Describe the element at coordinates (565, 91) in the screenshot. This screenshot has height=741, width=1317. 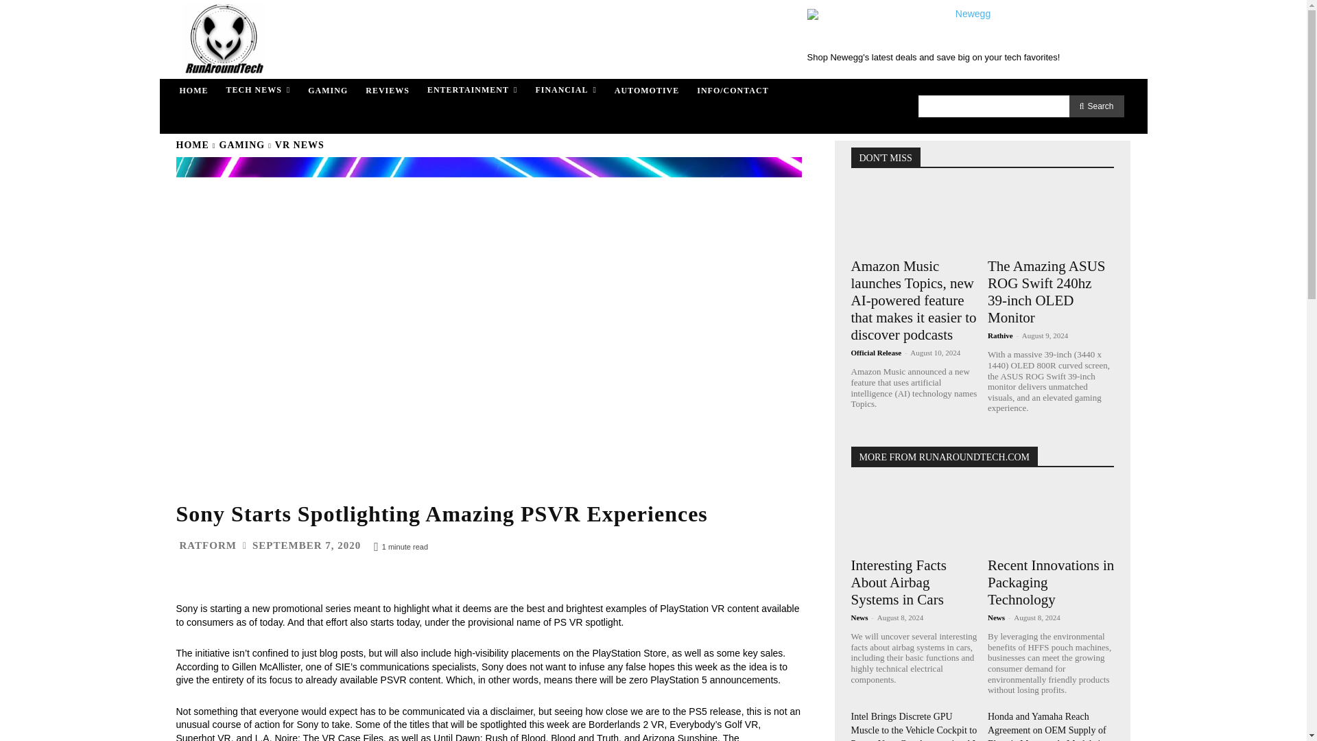
I see `FINANCIAL` at that location.